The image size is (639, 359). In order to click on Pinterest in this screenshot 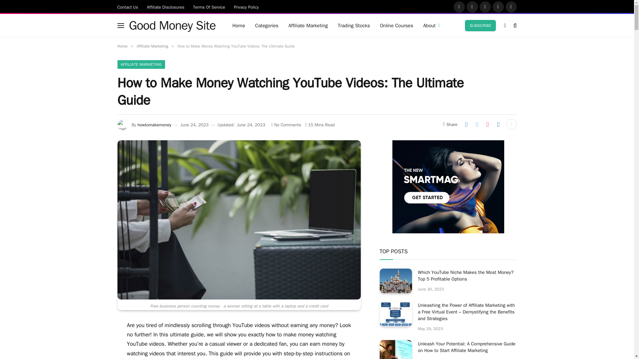, I will do `click(498, 7)`.